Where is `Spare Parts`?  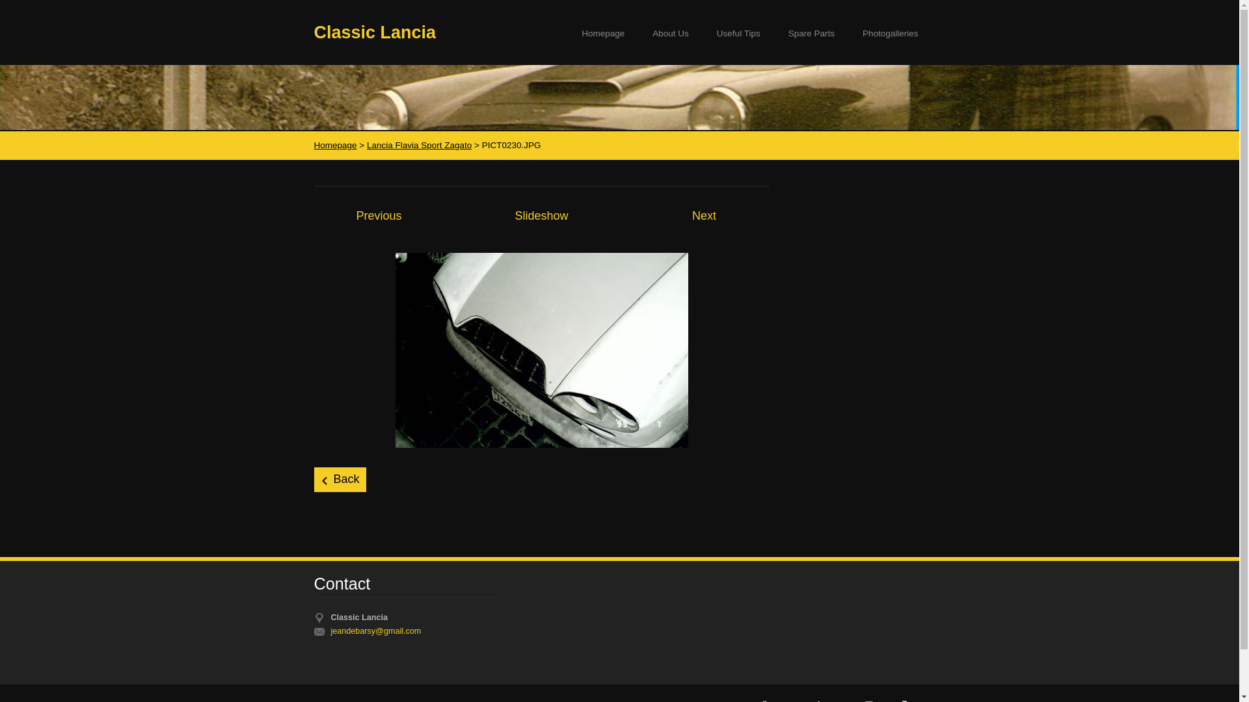
Spare Parts is located at coordinates (812, 34).